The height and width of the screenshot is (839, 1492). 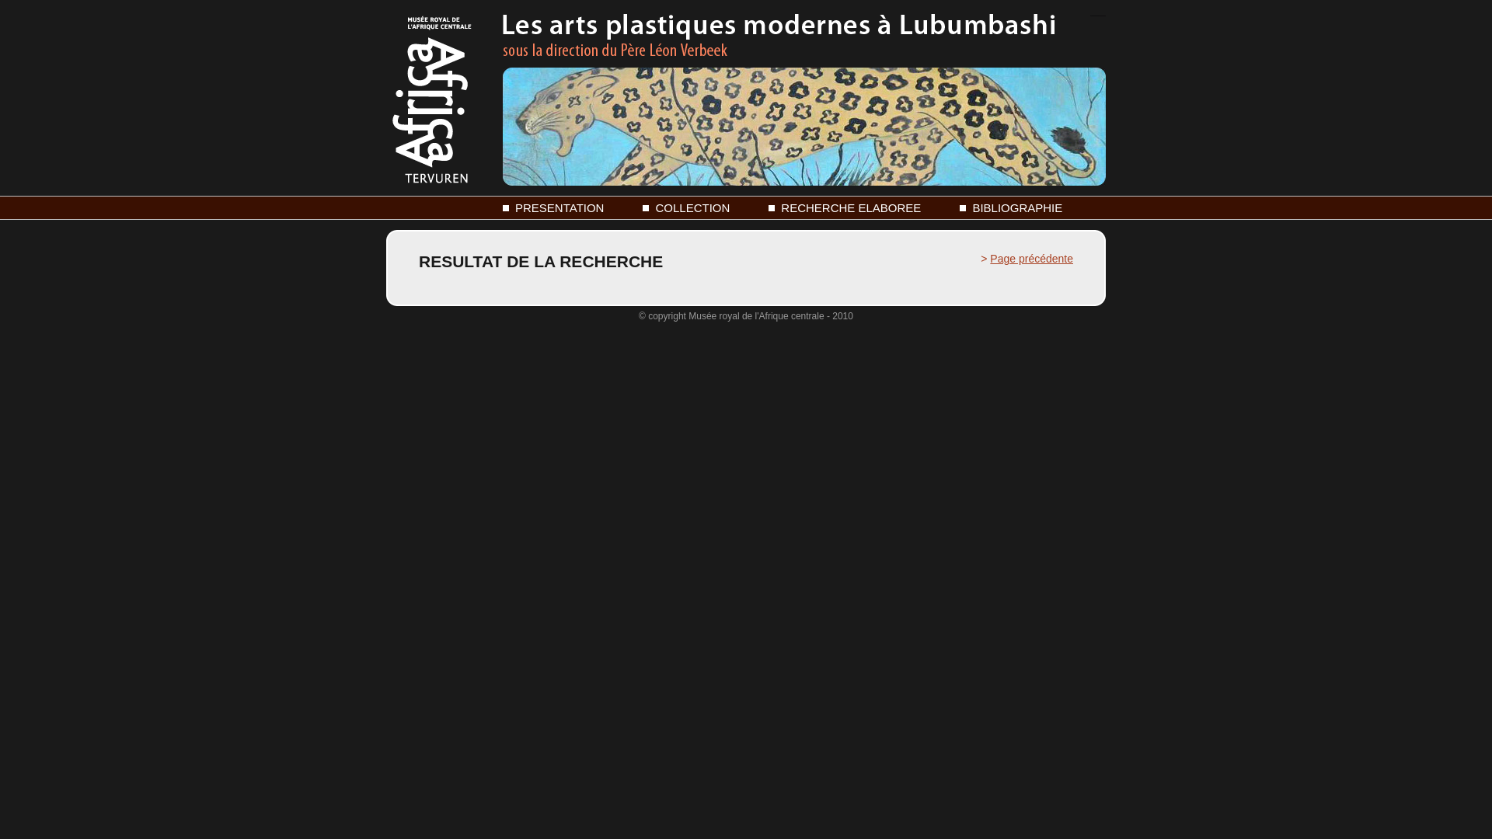 I want to click on PRESENTATION, so click(x=553, y=208).